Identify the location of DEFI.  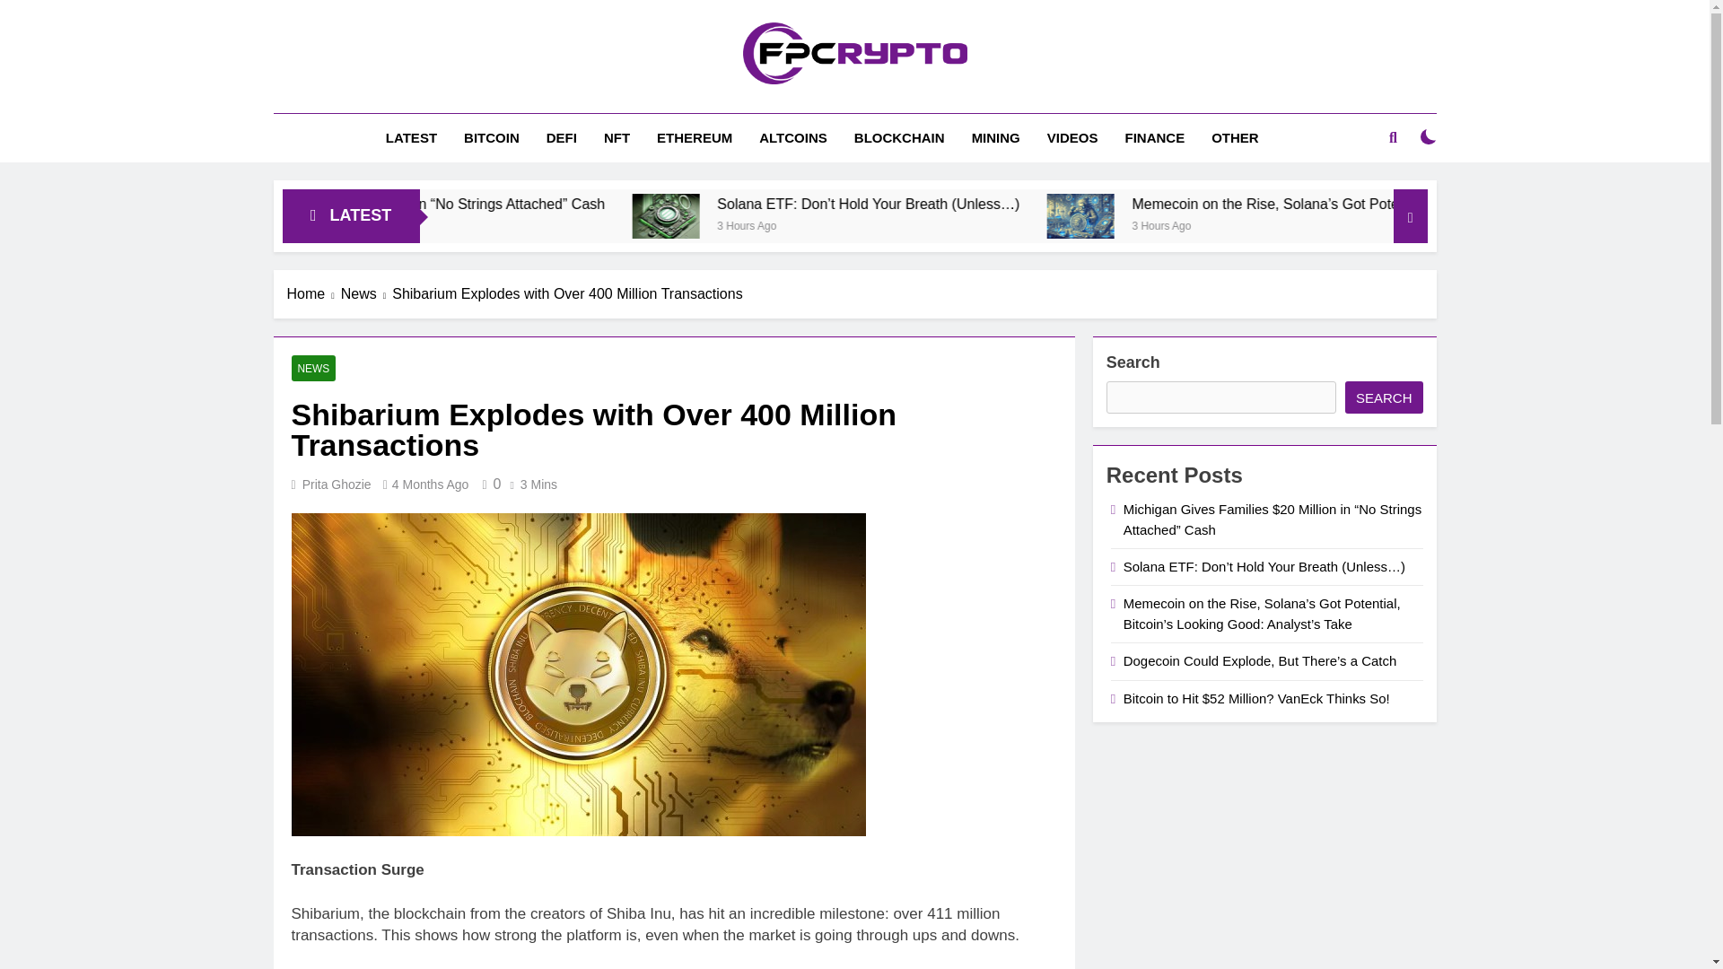
(562, 138).